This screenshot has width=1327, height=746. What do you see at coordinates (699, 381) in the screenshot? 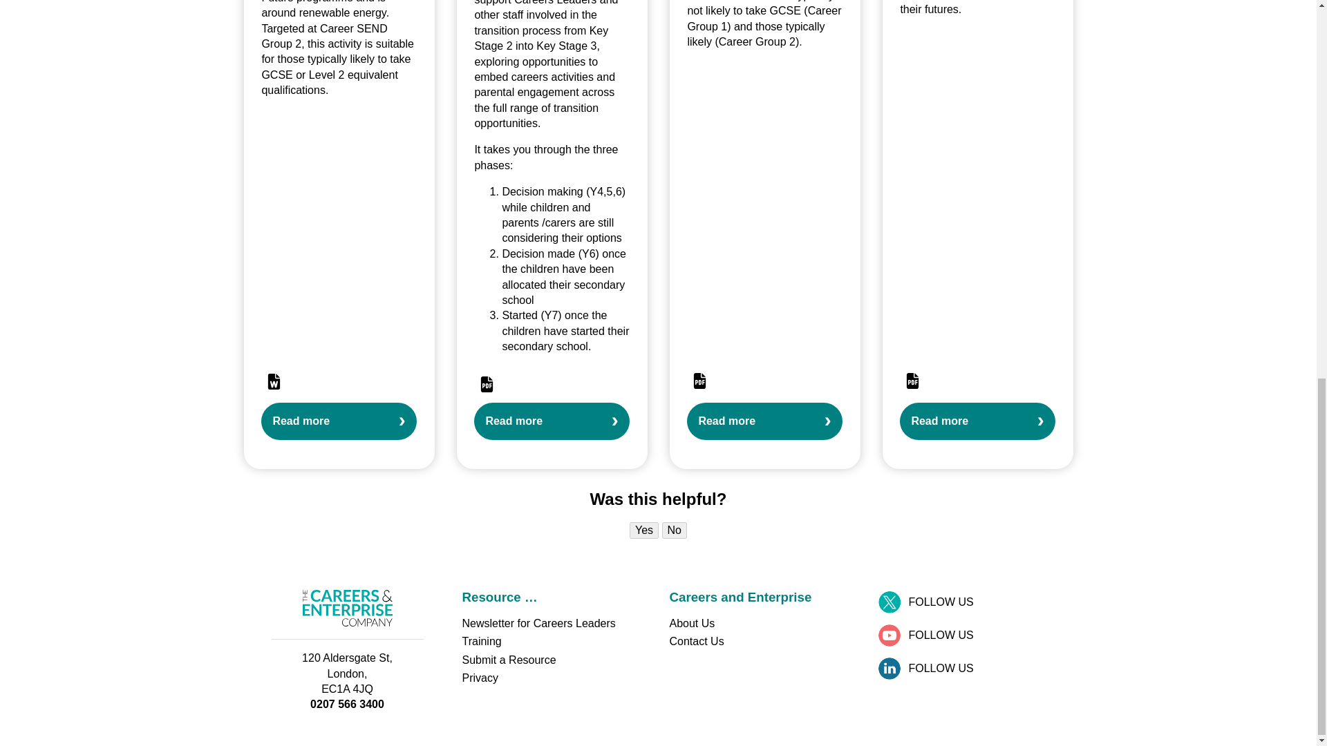
I see `PDF` at bounding box center [699, 381].